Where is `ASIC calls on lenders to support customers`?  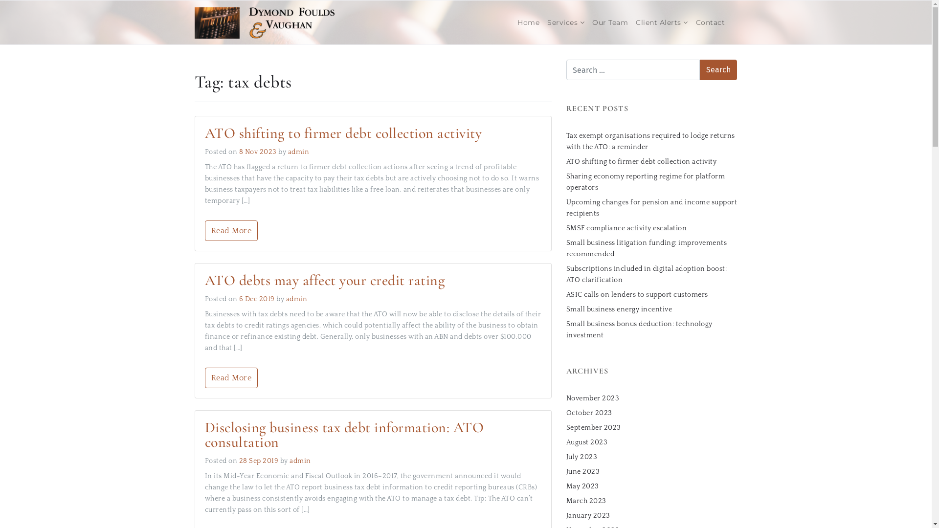 ASIC calls on lenders to support customers is located at coordinates (637, 294).